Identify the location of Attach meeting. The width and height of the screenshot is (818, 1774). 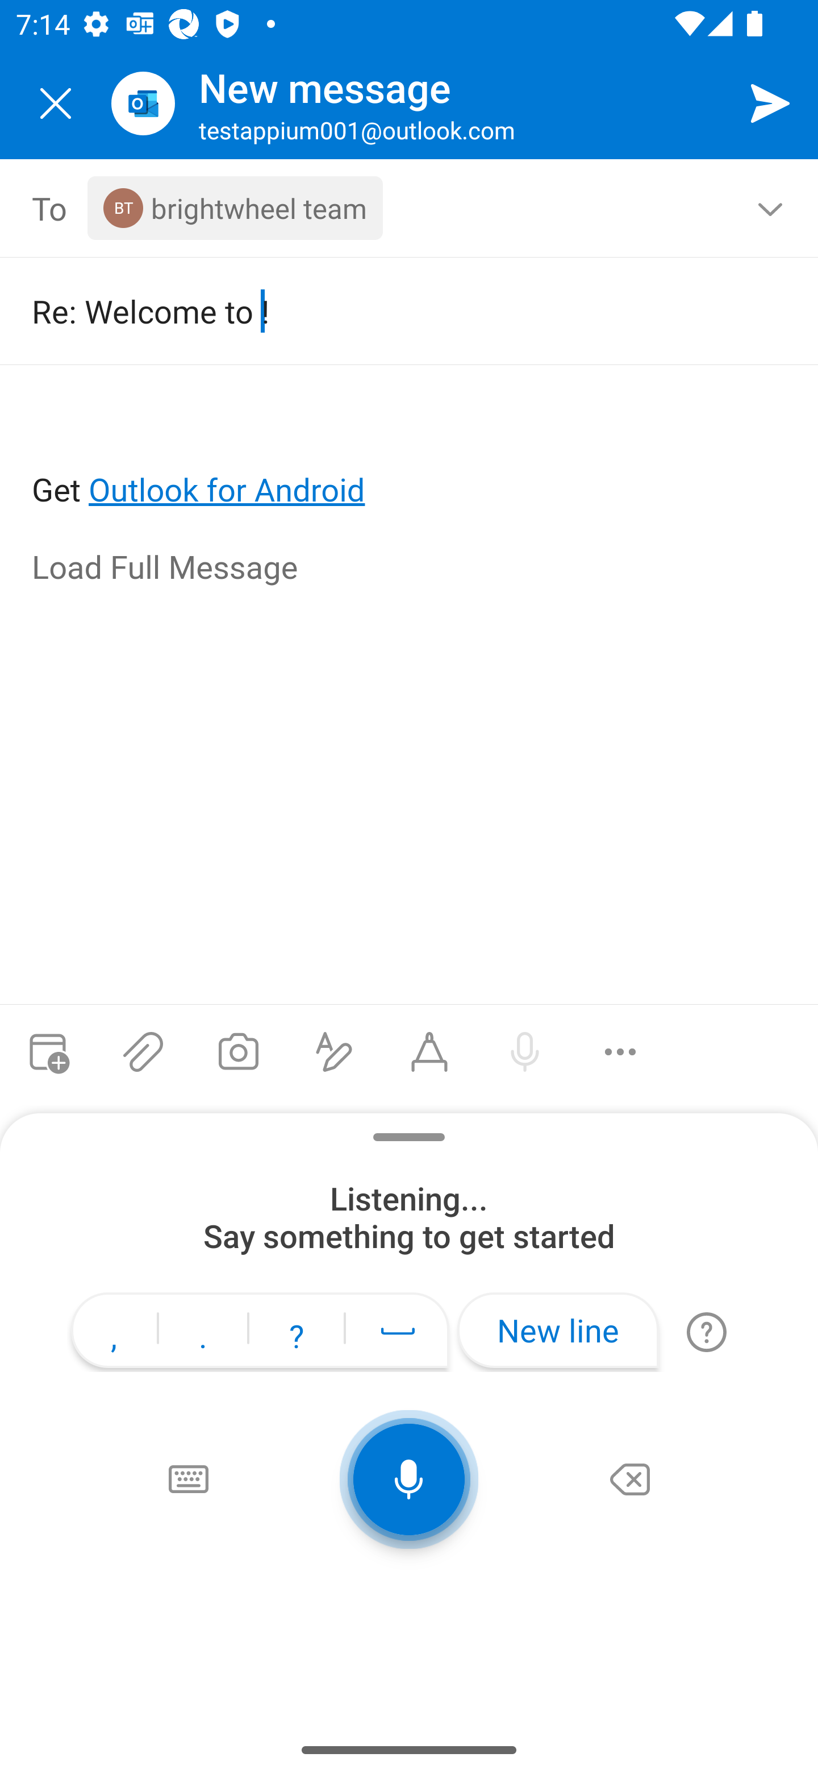
(48, 1052).